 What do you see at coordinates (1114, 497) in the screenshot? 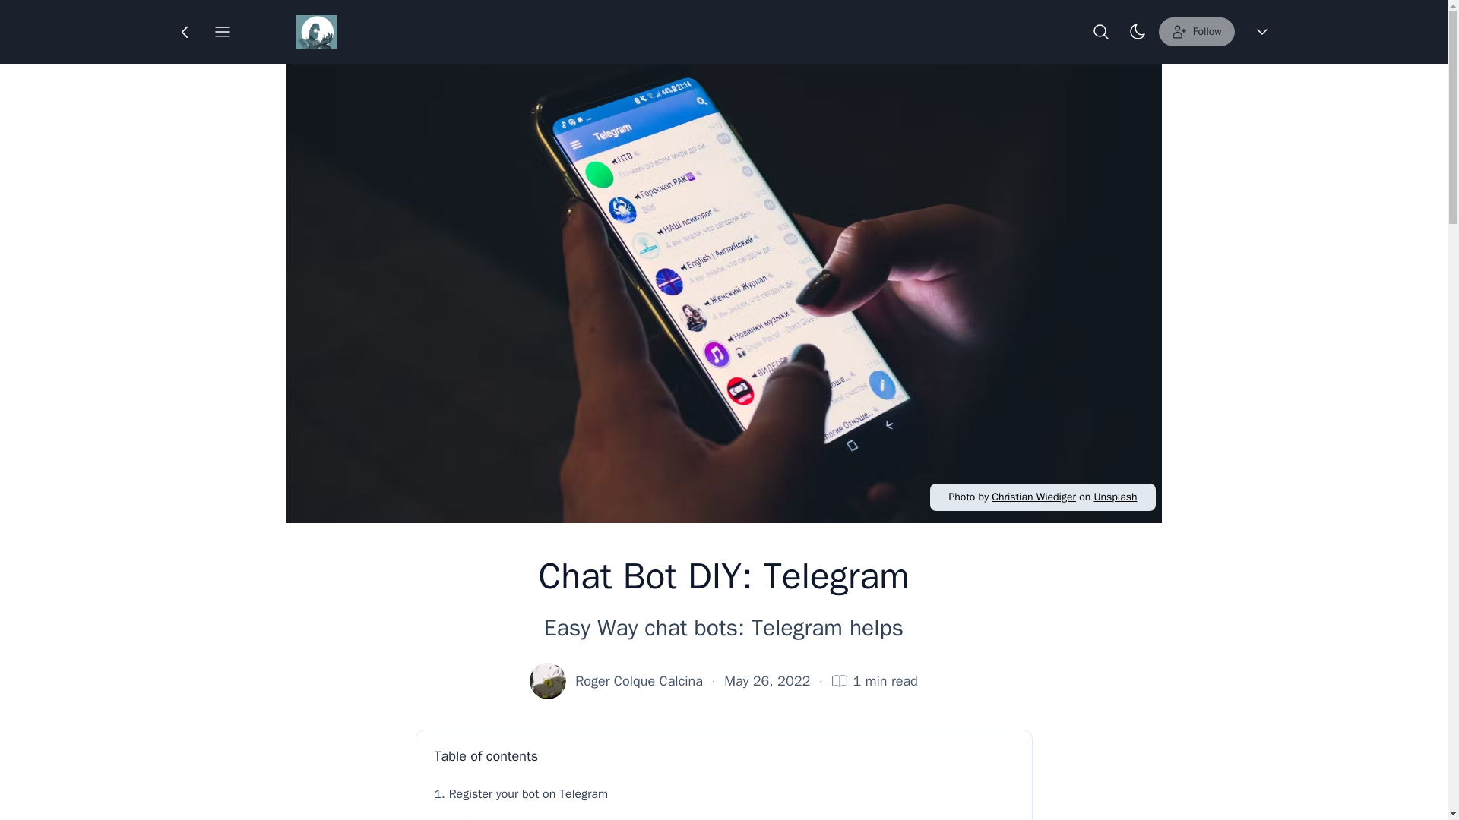
I see `Unsplash` at bounding box center [1114, 497].